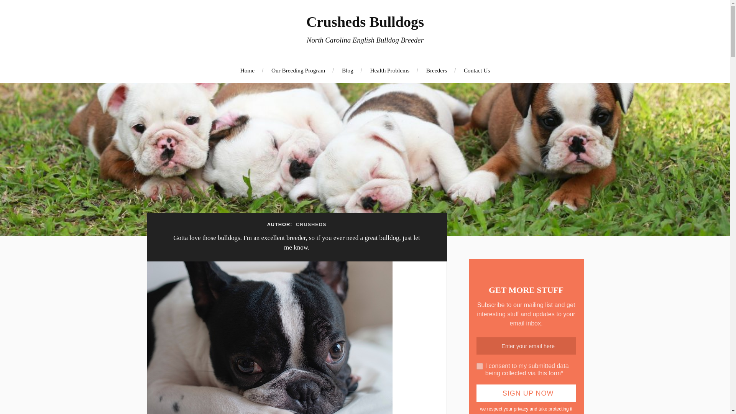  Describe the element at coordinates (347, 70) in the screenshot. I see `Blog` at that location.